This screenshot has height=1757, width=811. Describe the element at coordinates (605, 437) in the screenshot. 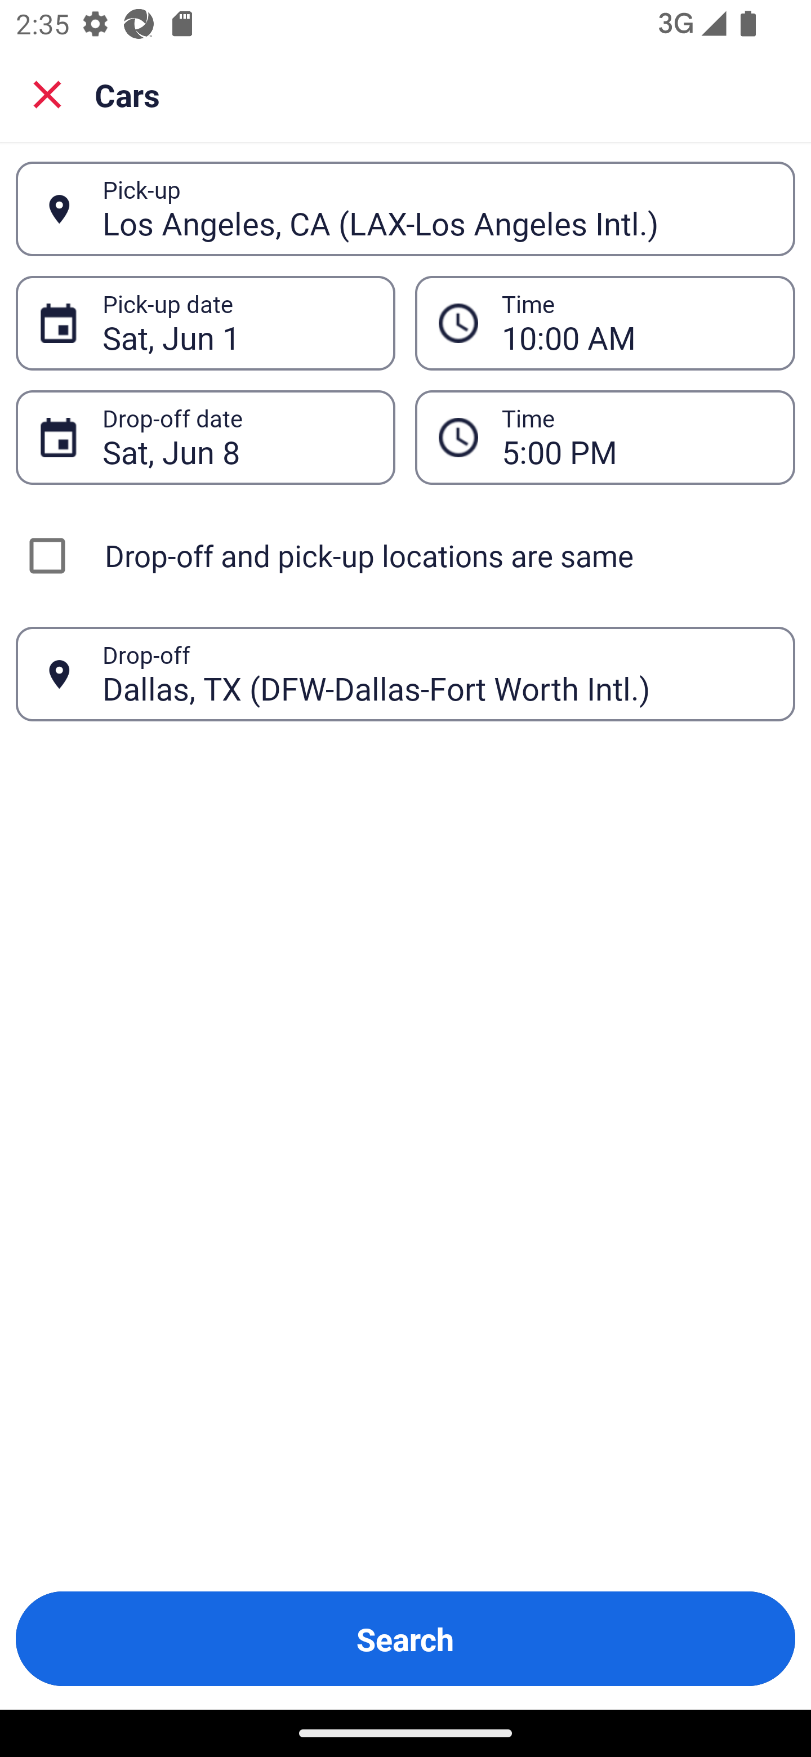

I see `5:00 PM` at that location.